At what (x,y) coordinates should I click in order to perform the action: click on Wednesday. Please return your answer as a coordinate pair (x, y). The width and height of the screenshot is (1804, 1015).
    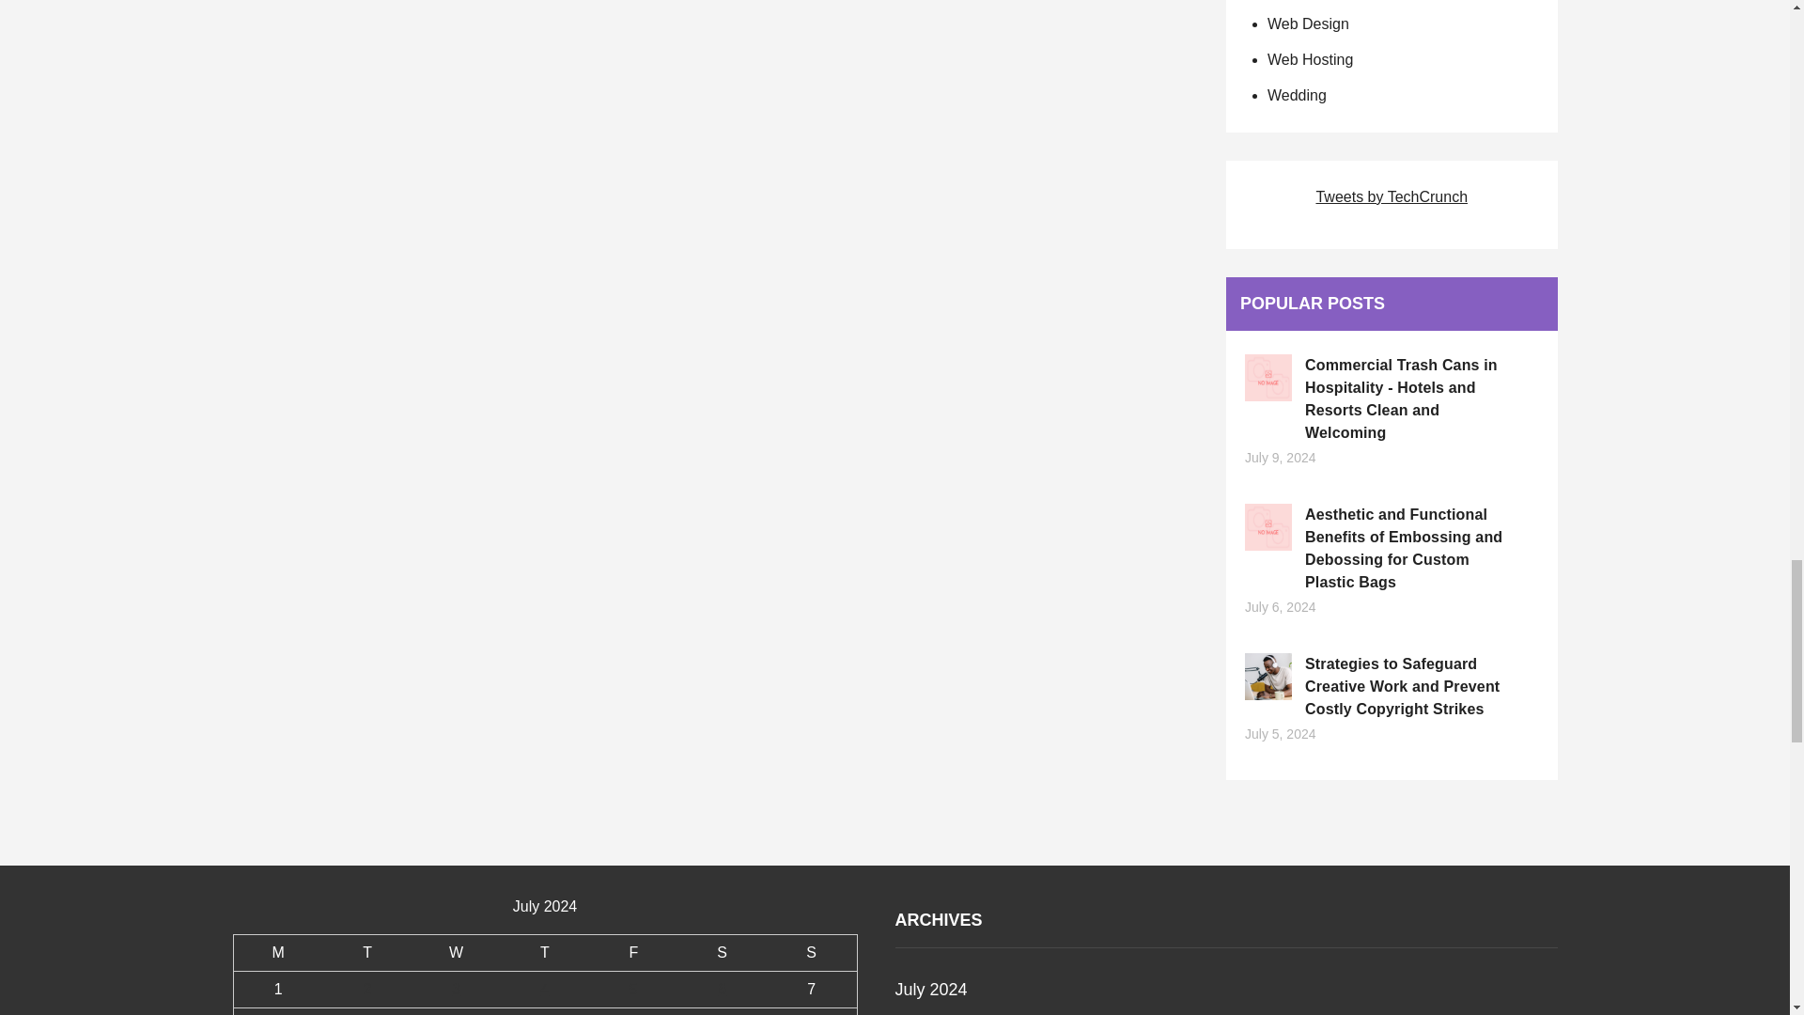
    Looking at the image, I should click on (455, 951).